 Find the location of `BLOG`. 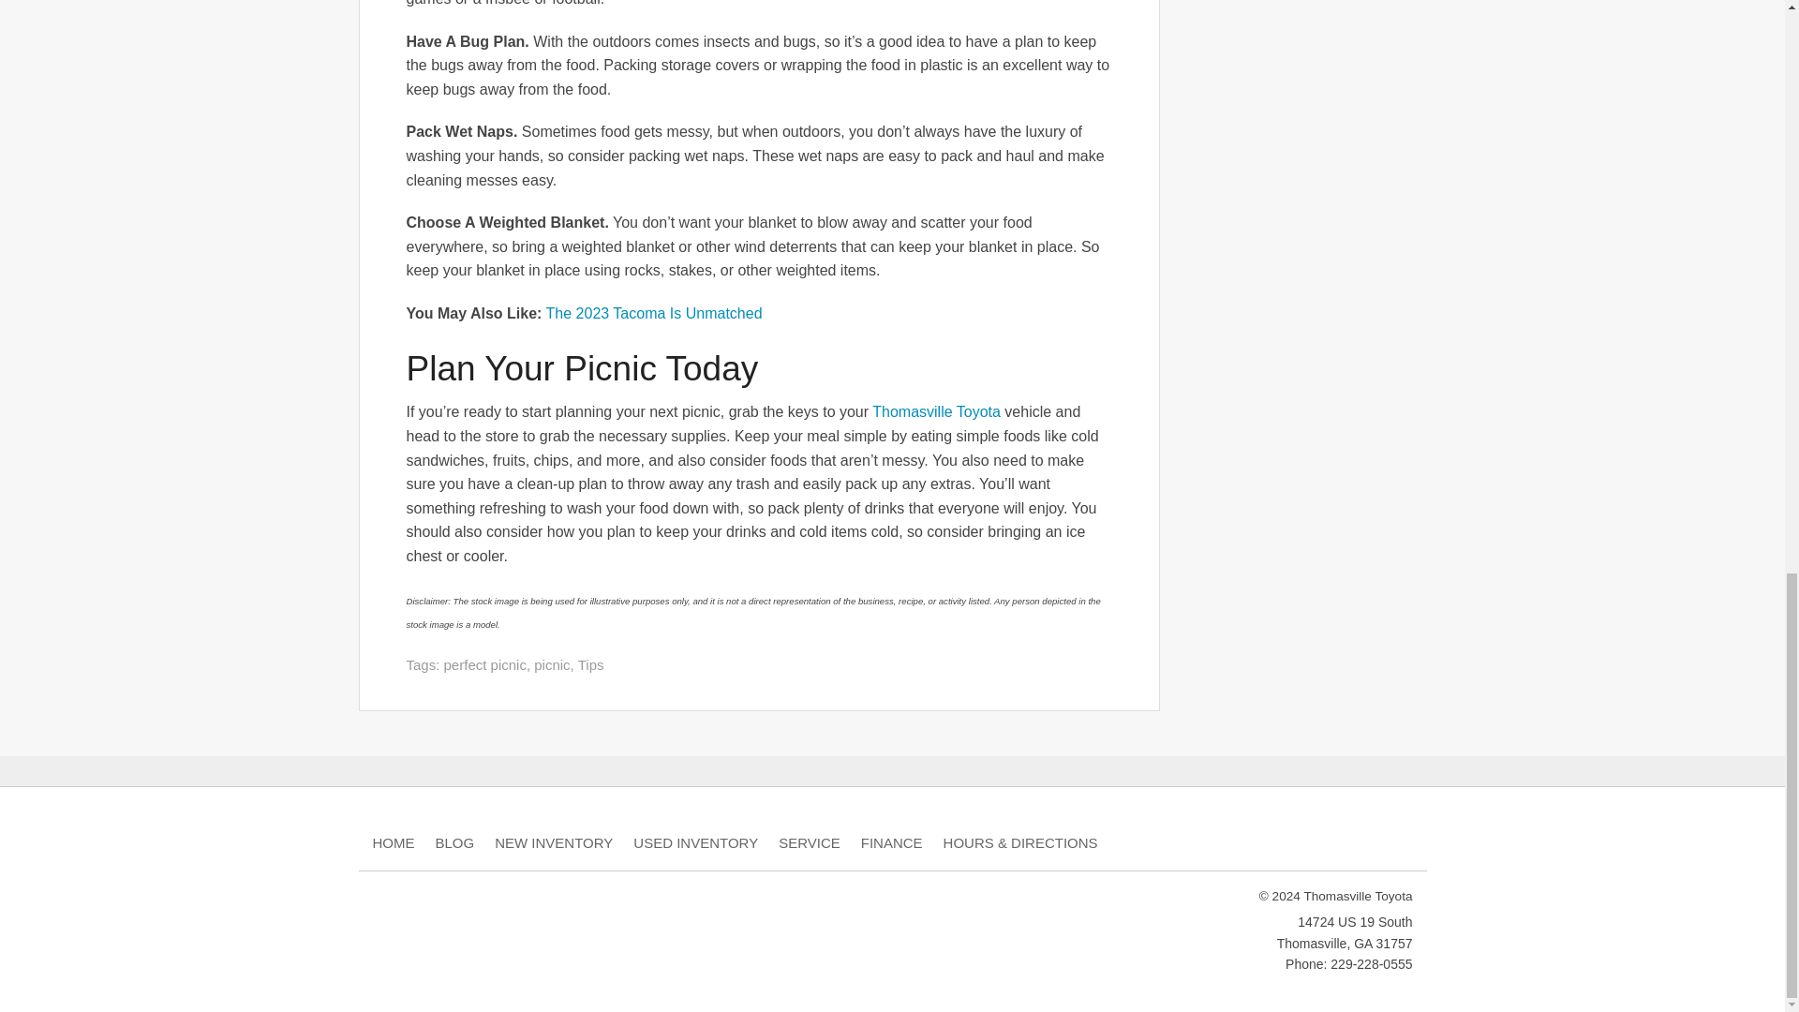

BLOG is located at coordinates (454, 842).